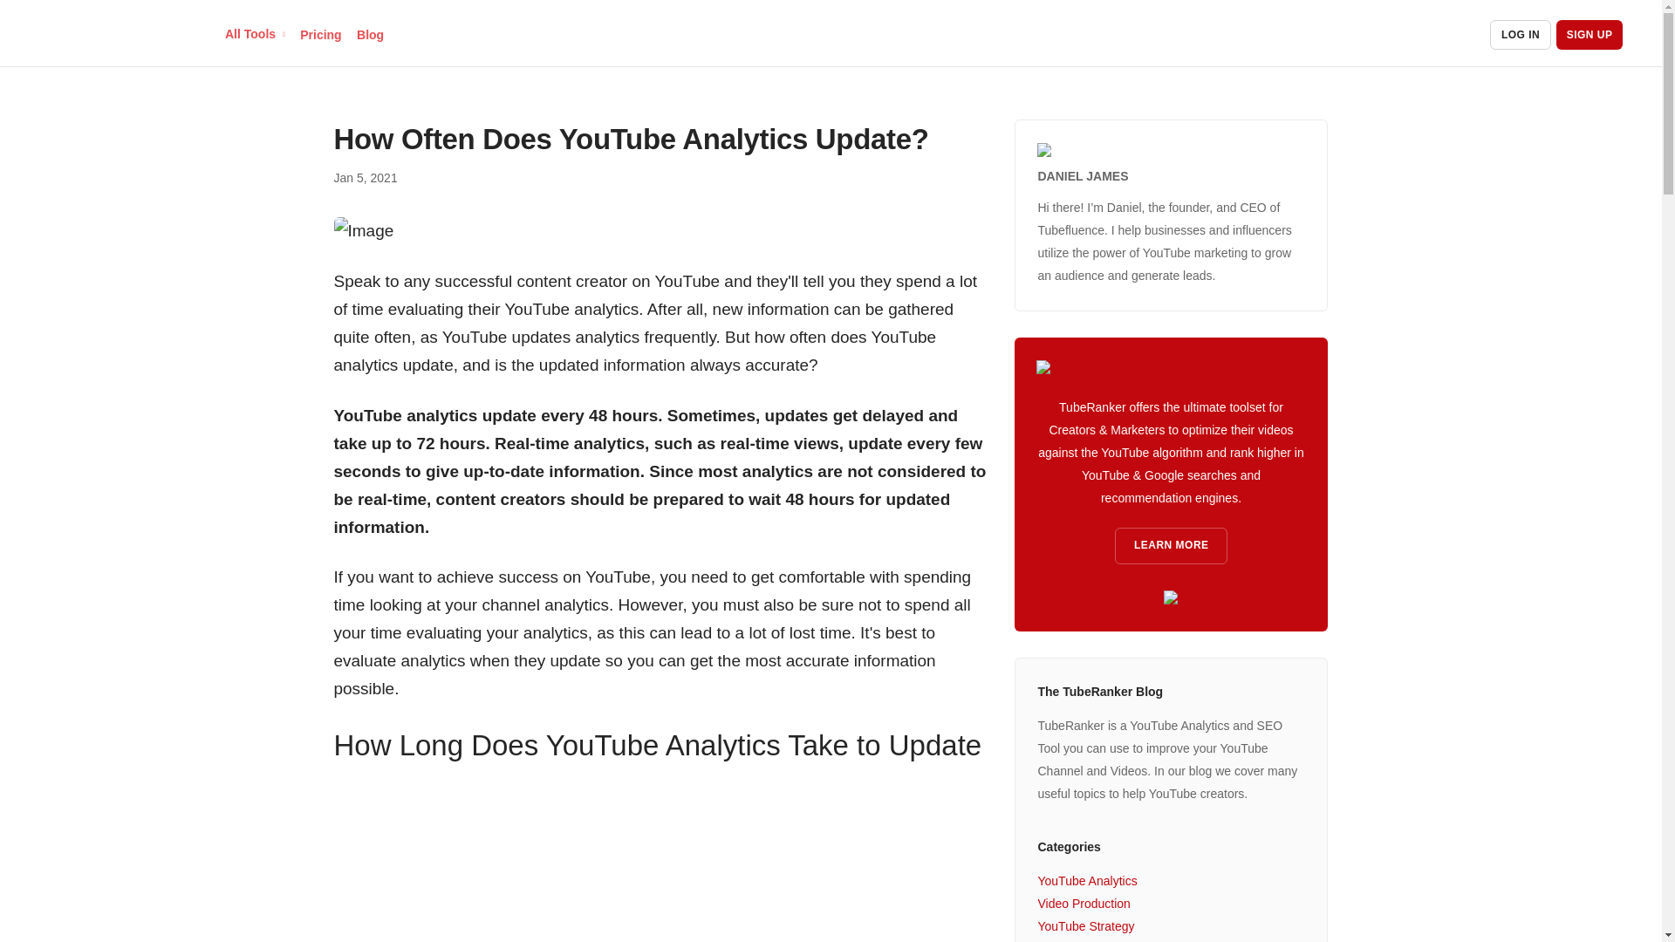  I want to click on LEARN MORE, so click(1171, 545).